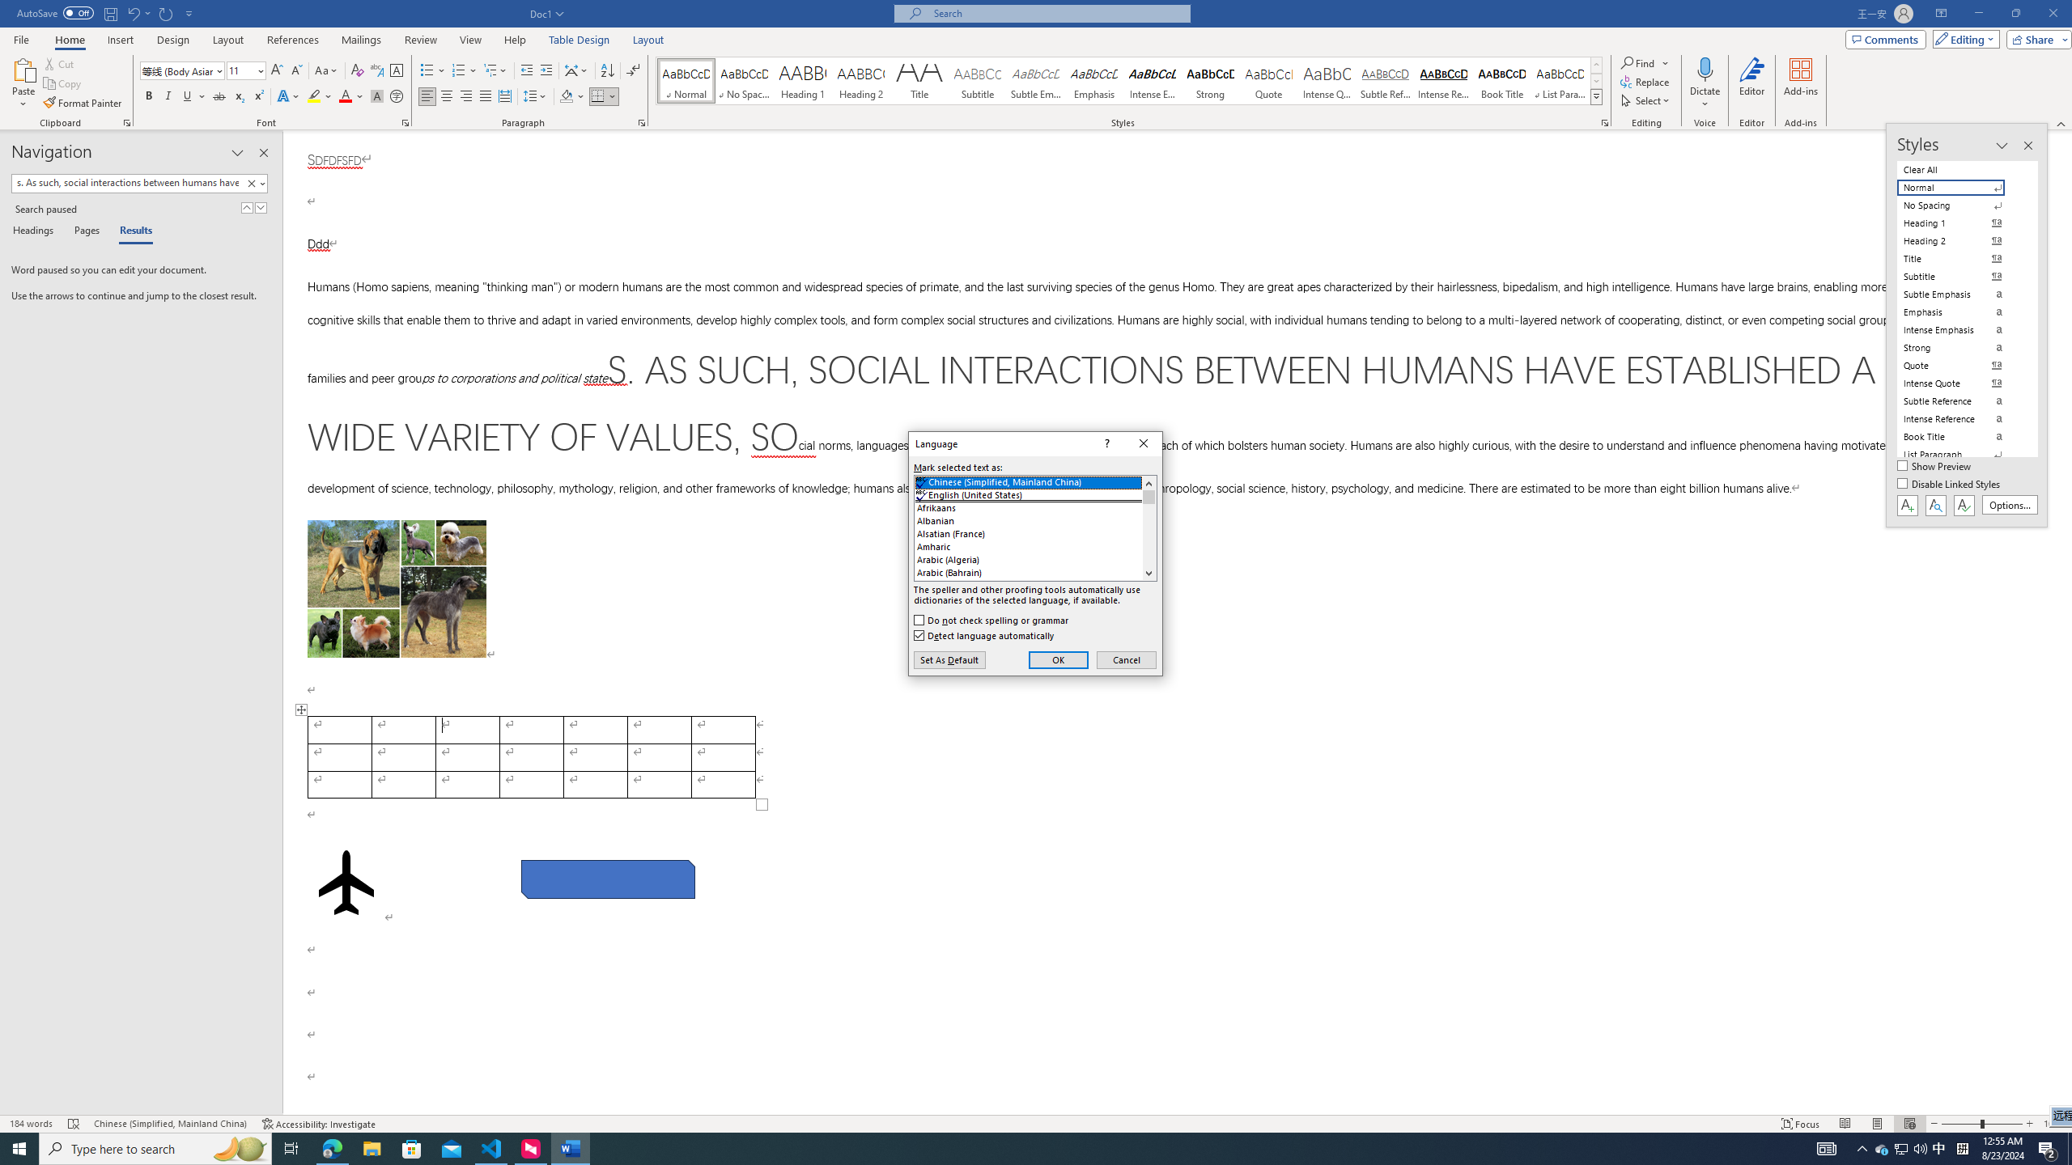 The image size is (2072, 1165). What do you see at coordinates (984, 635) in the screenshot?
I see `Detect language automatically` at bounding box center [984, 635].